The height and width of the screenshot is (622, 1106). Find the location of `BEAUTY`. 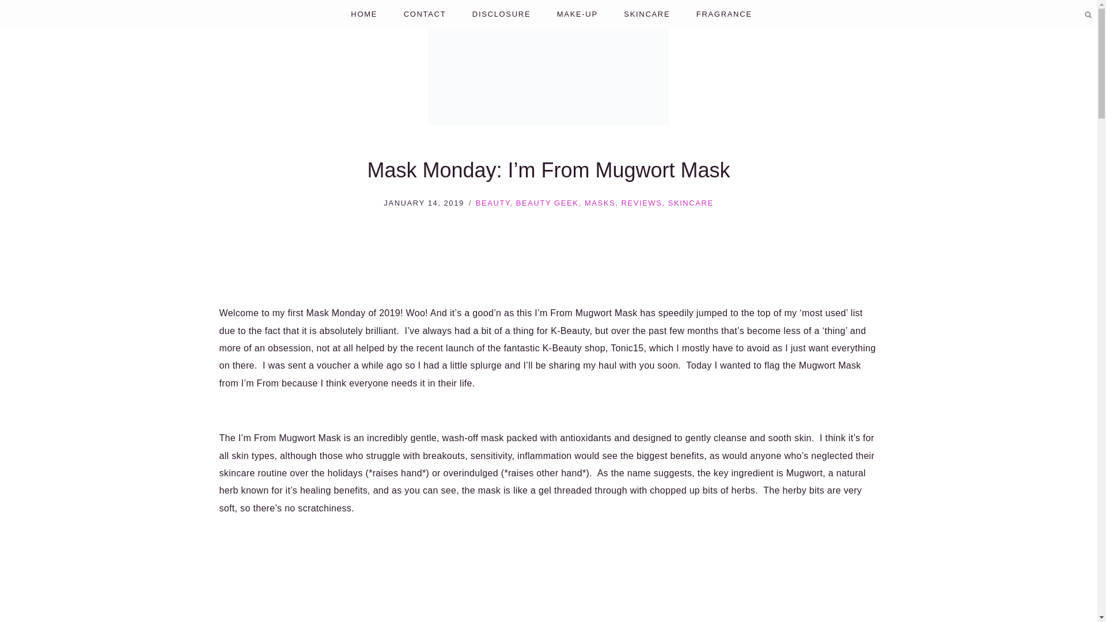

BEAUTY is located at coordinates (493, 203).